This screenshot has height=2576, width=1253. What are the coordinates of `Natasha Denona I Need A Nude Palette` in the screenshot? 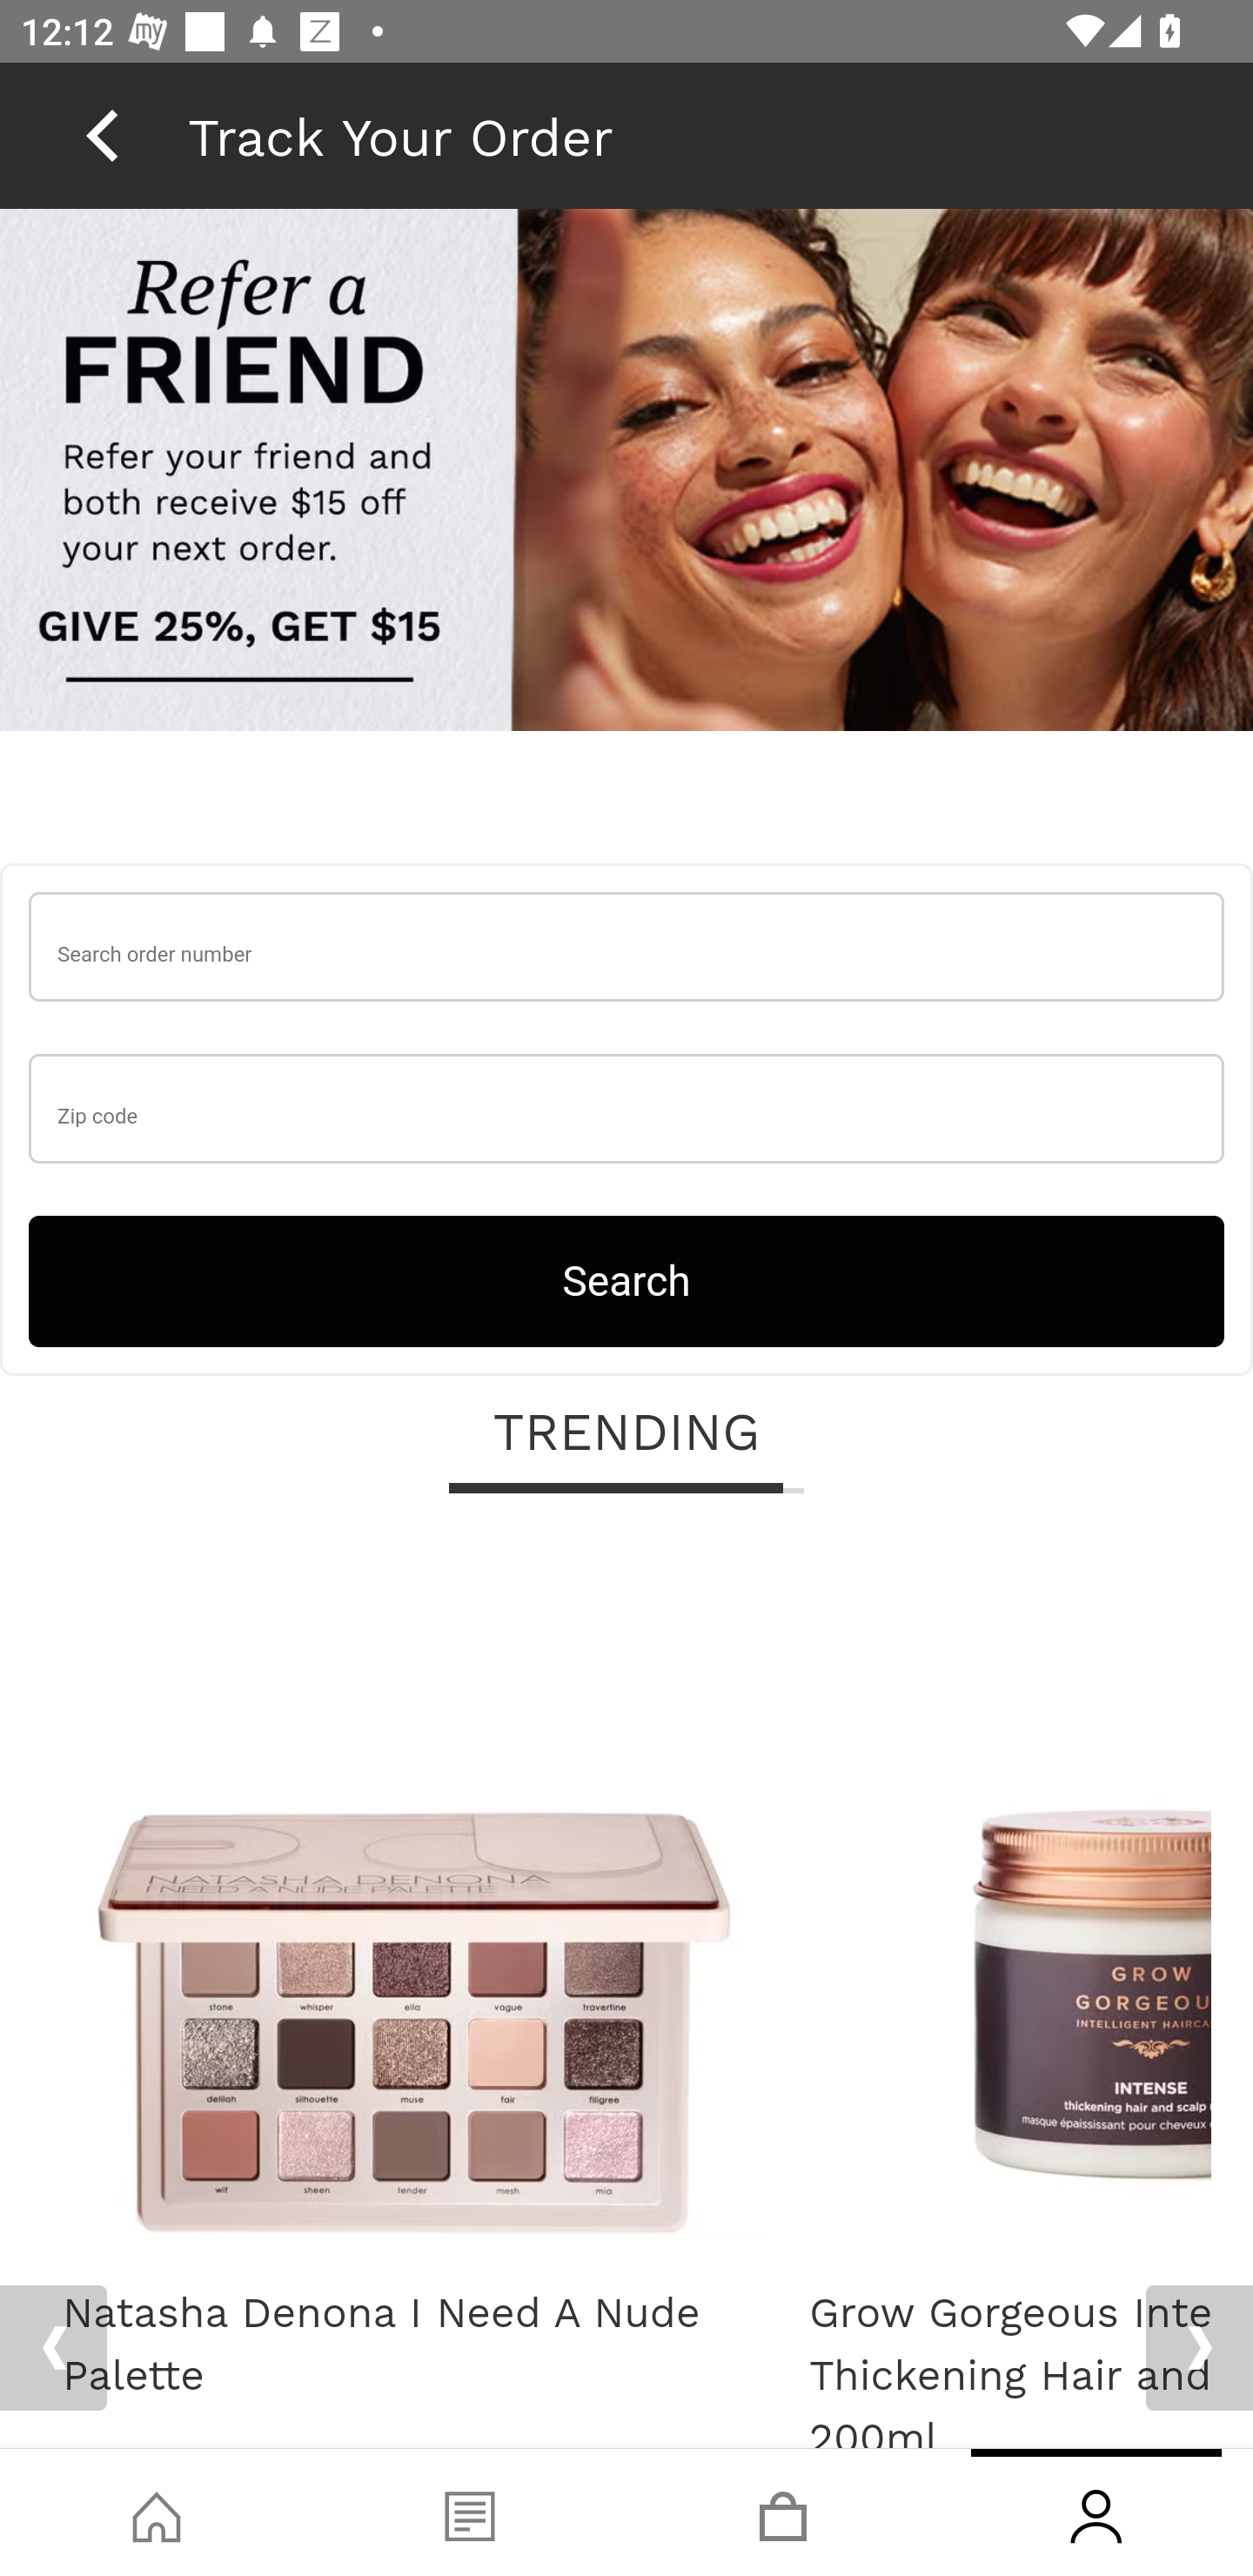 It's located at (414, 1899).